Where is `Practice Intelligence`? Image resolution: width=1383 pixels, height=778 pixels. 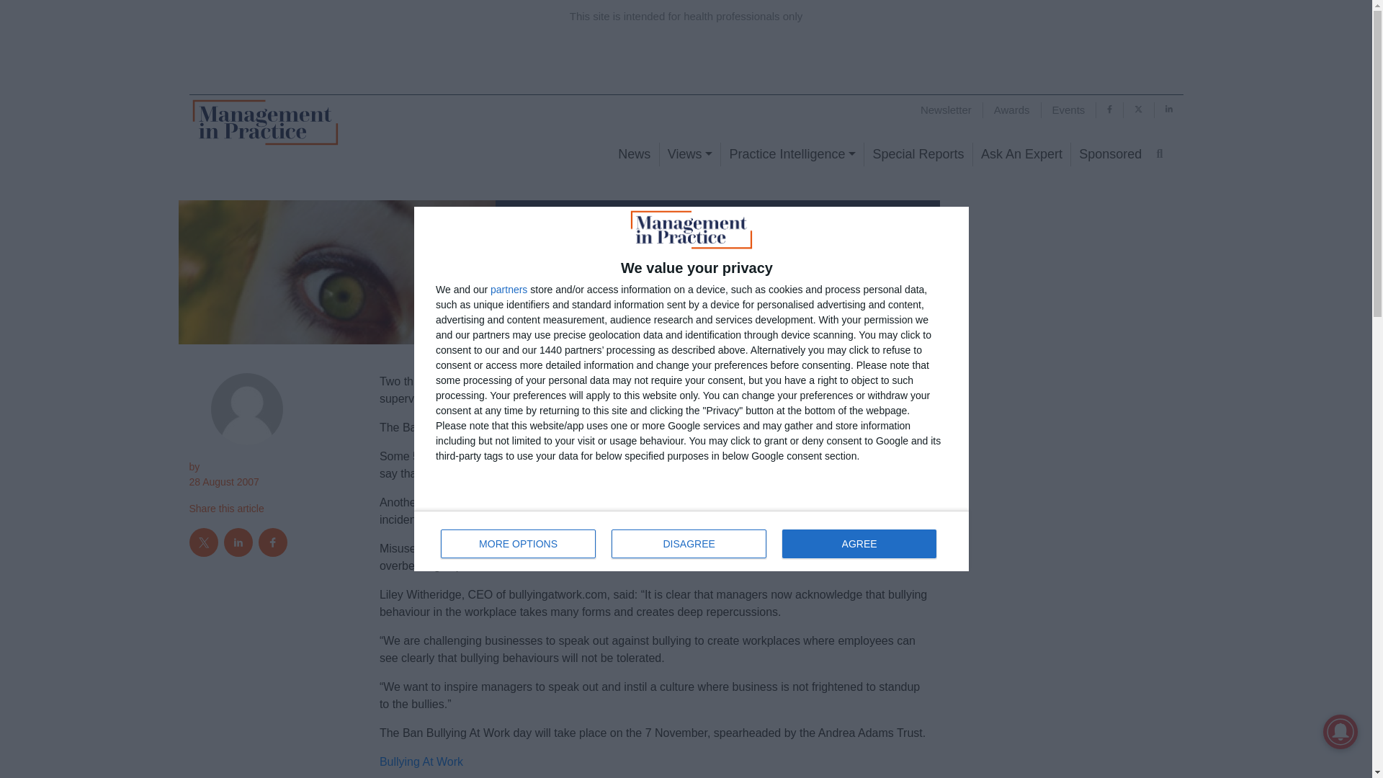
Practice Intelligence is located at coordinates (792, 154).